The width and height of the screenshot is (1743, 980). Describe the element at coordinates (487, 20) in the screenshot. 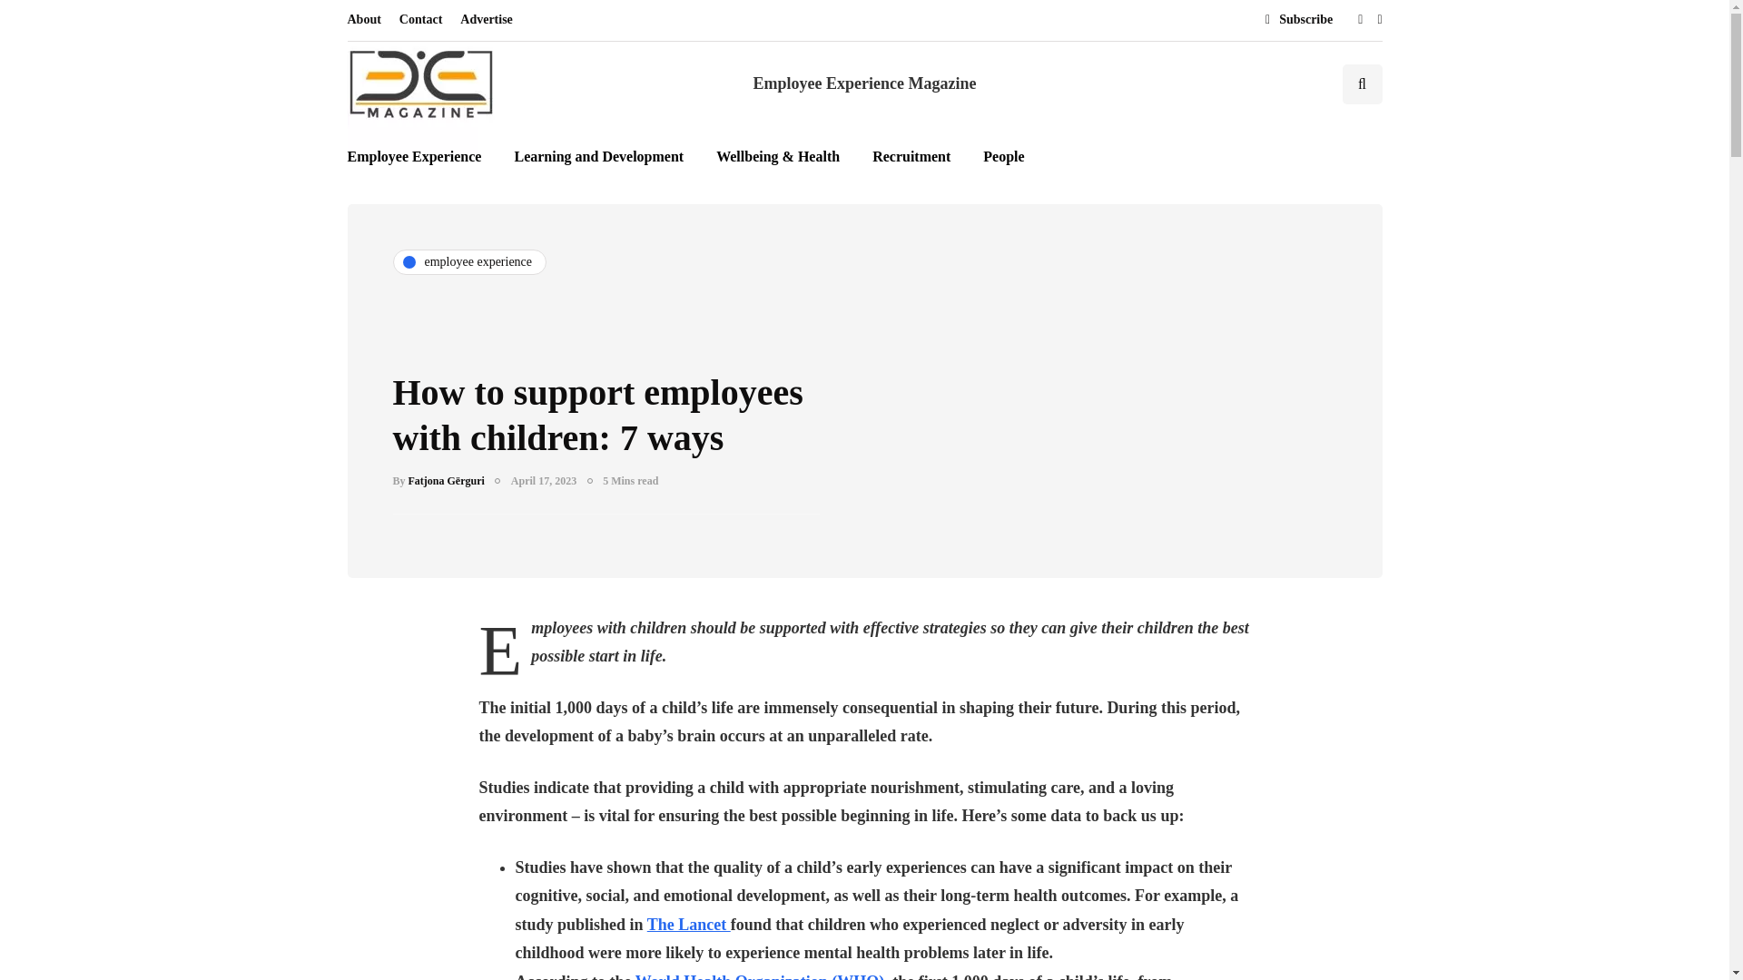

I see `Advertise` at that location.